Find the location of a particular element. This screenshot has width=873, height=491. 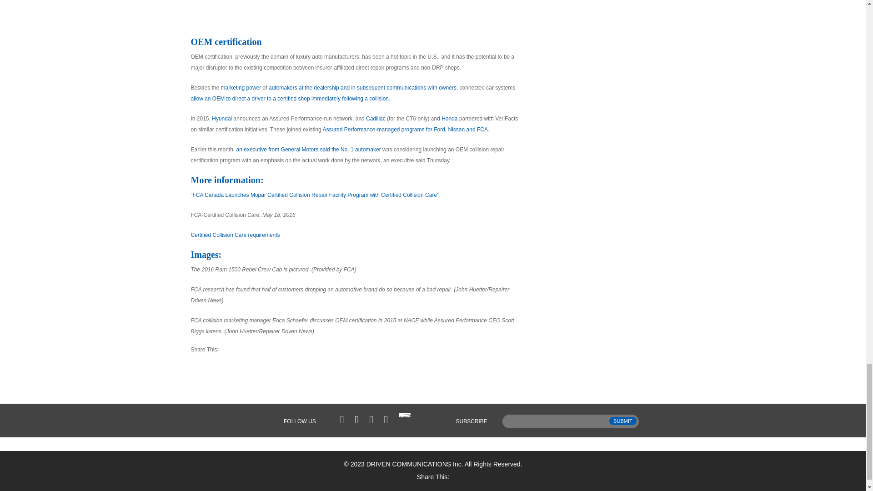

Submit is located at coordinates (623, 421).